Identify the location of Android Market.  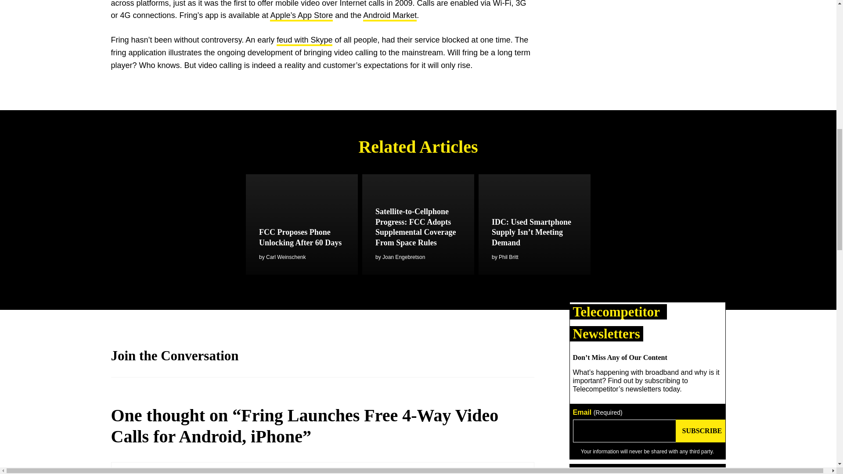
(390, 16).